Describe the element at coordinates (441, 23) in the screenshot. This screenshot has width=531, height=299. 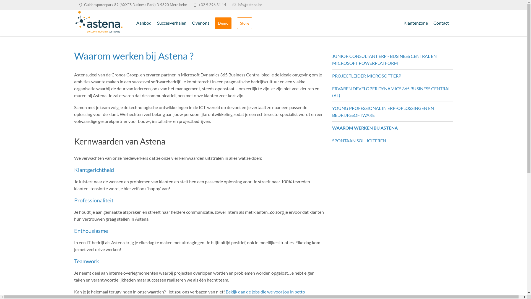
I see `Contact` at that location.